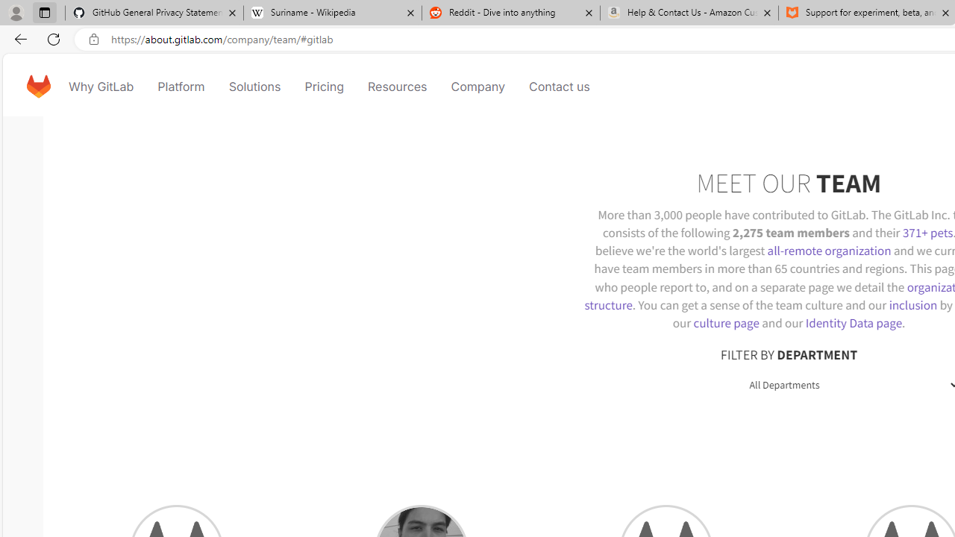 This screenshot has height=537, width=955. I want to click on Pricing, so click(324, 87).